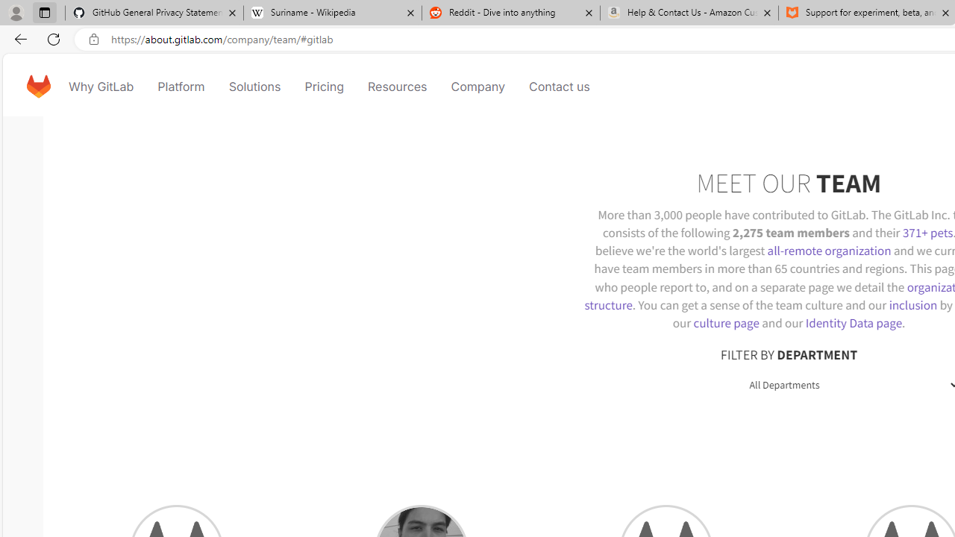 This screenshot has height=537, width=955. I want to click on Pricing, so click(324, 87).